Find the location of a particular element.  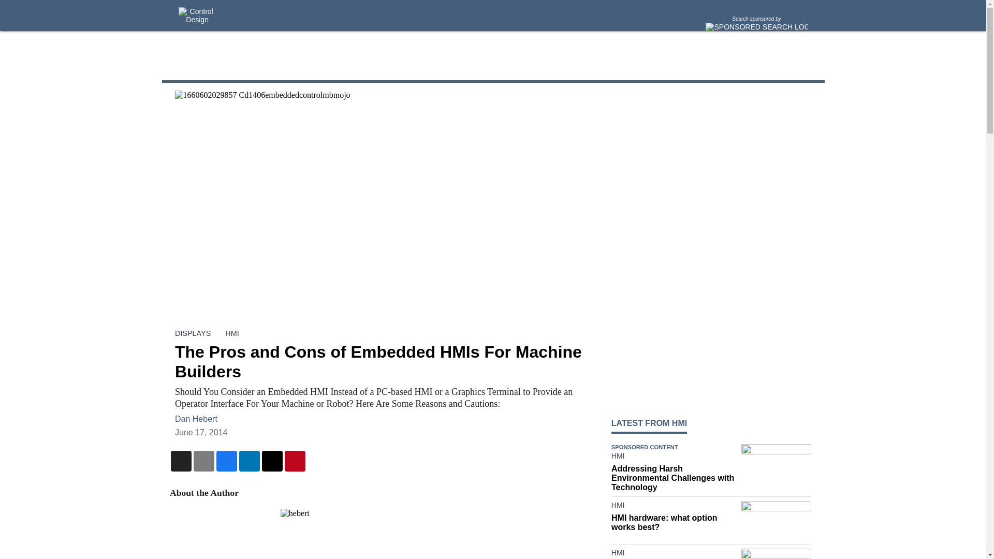

hebert is located at coordinates (382, 534).